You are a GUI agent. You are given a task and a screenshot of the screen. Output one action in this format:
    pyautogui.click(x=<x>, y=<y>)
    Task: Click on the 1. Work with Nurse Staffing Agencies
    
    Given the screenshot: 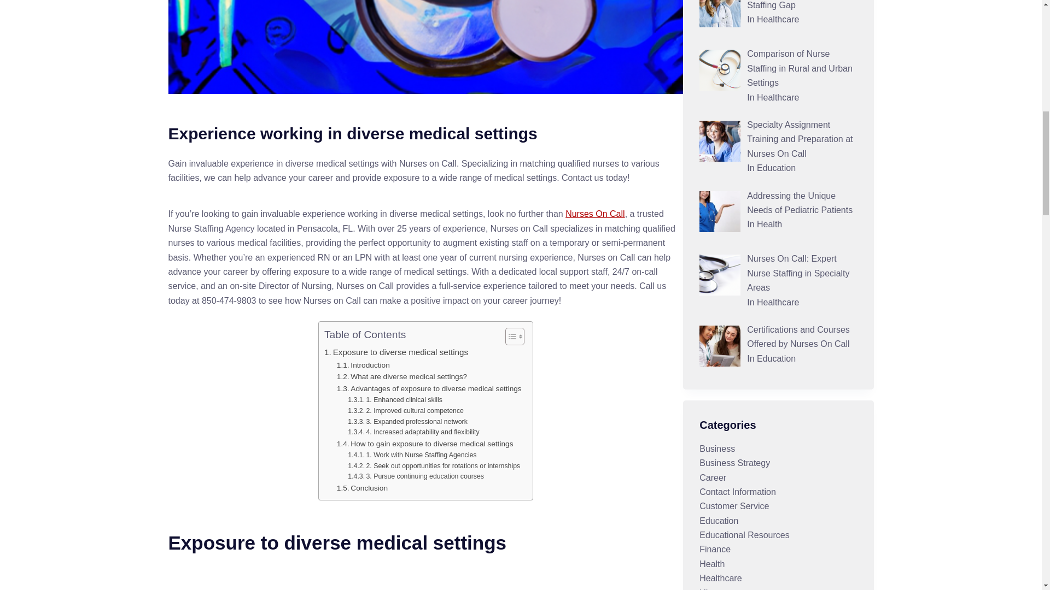 What is the action you would take?
    pyautogui.click(x=412, y=456)
    